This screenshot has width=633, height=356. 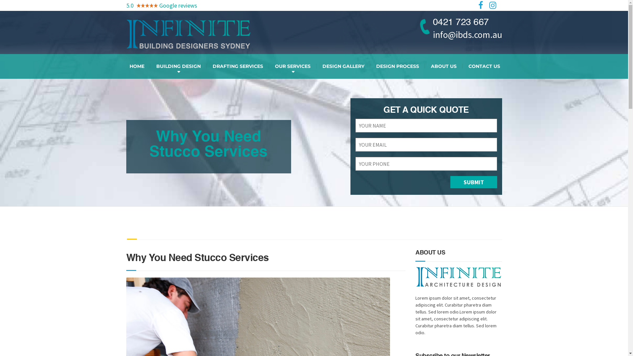 What do you see at coordinates (443, 67) in the screenshot?
I see `ABOUT US` at bounding box center [443, 67].